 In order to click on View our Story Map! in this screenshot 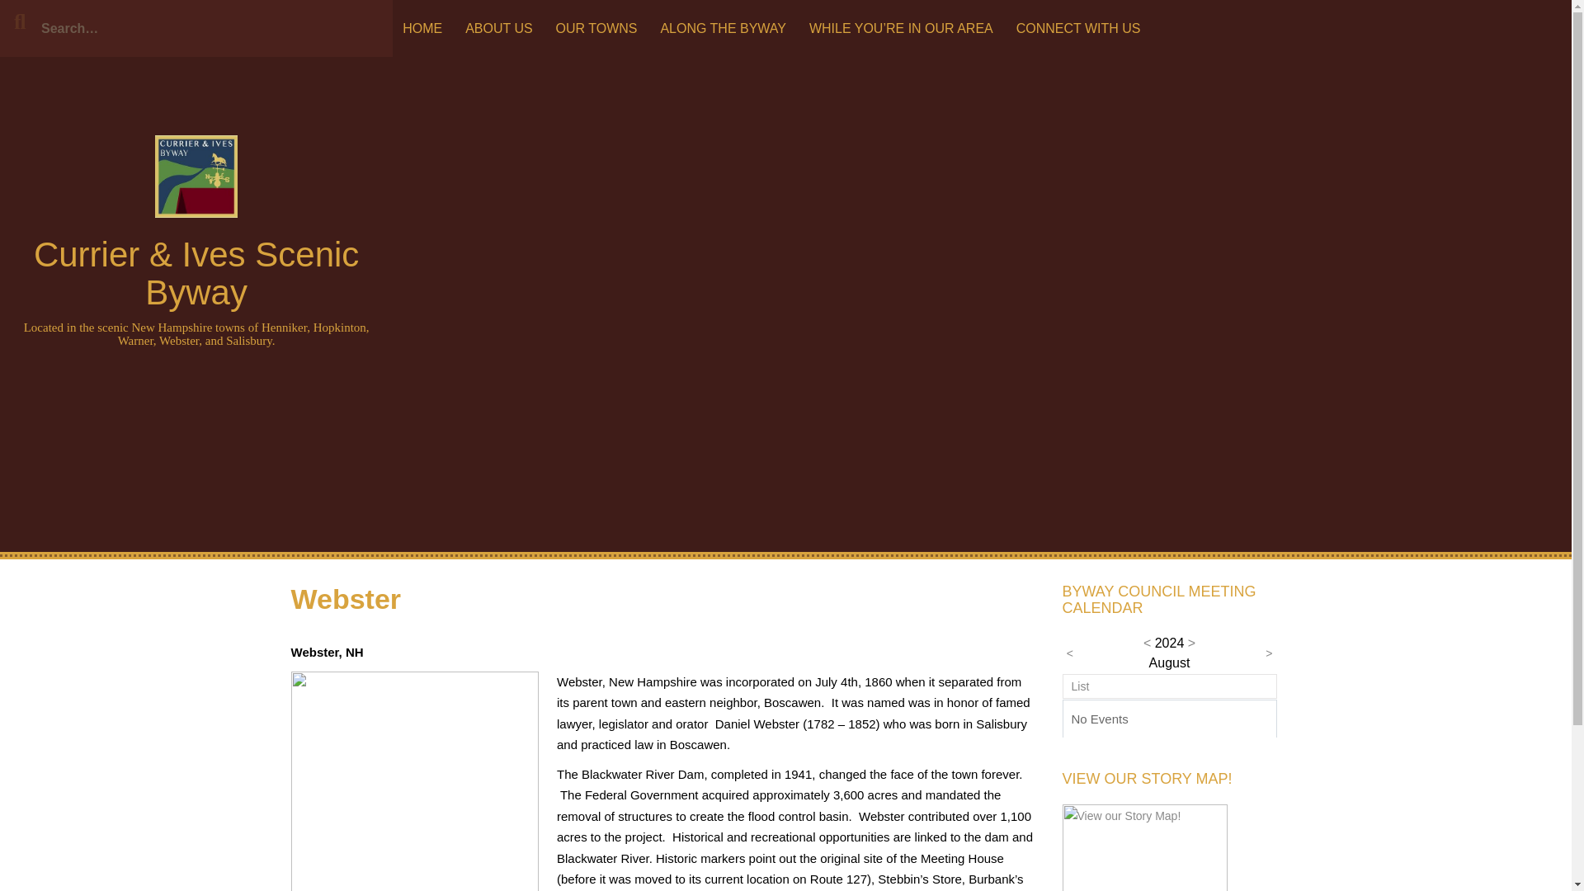, I will do `click(1145, 884)`.